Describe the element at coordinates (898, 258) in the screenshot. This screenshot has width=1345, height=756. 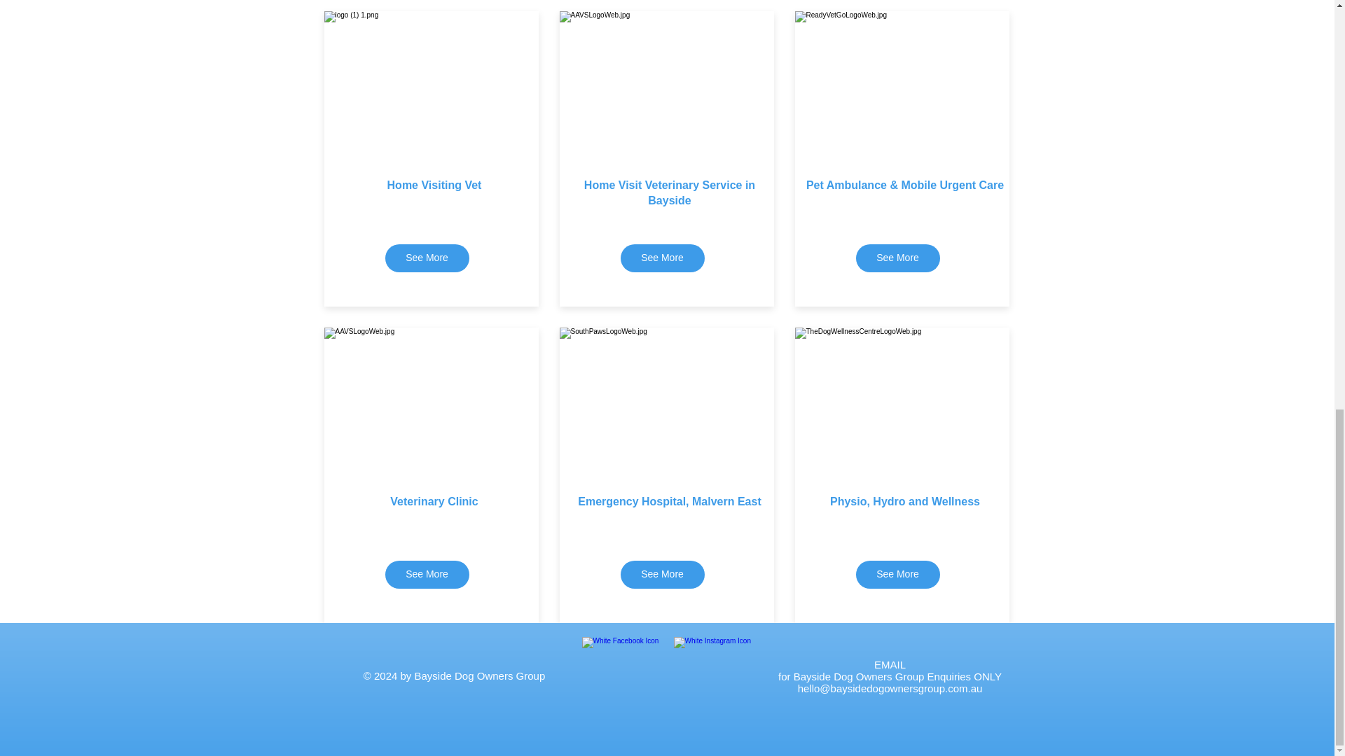
I see `See More` at that location.